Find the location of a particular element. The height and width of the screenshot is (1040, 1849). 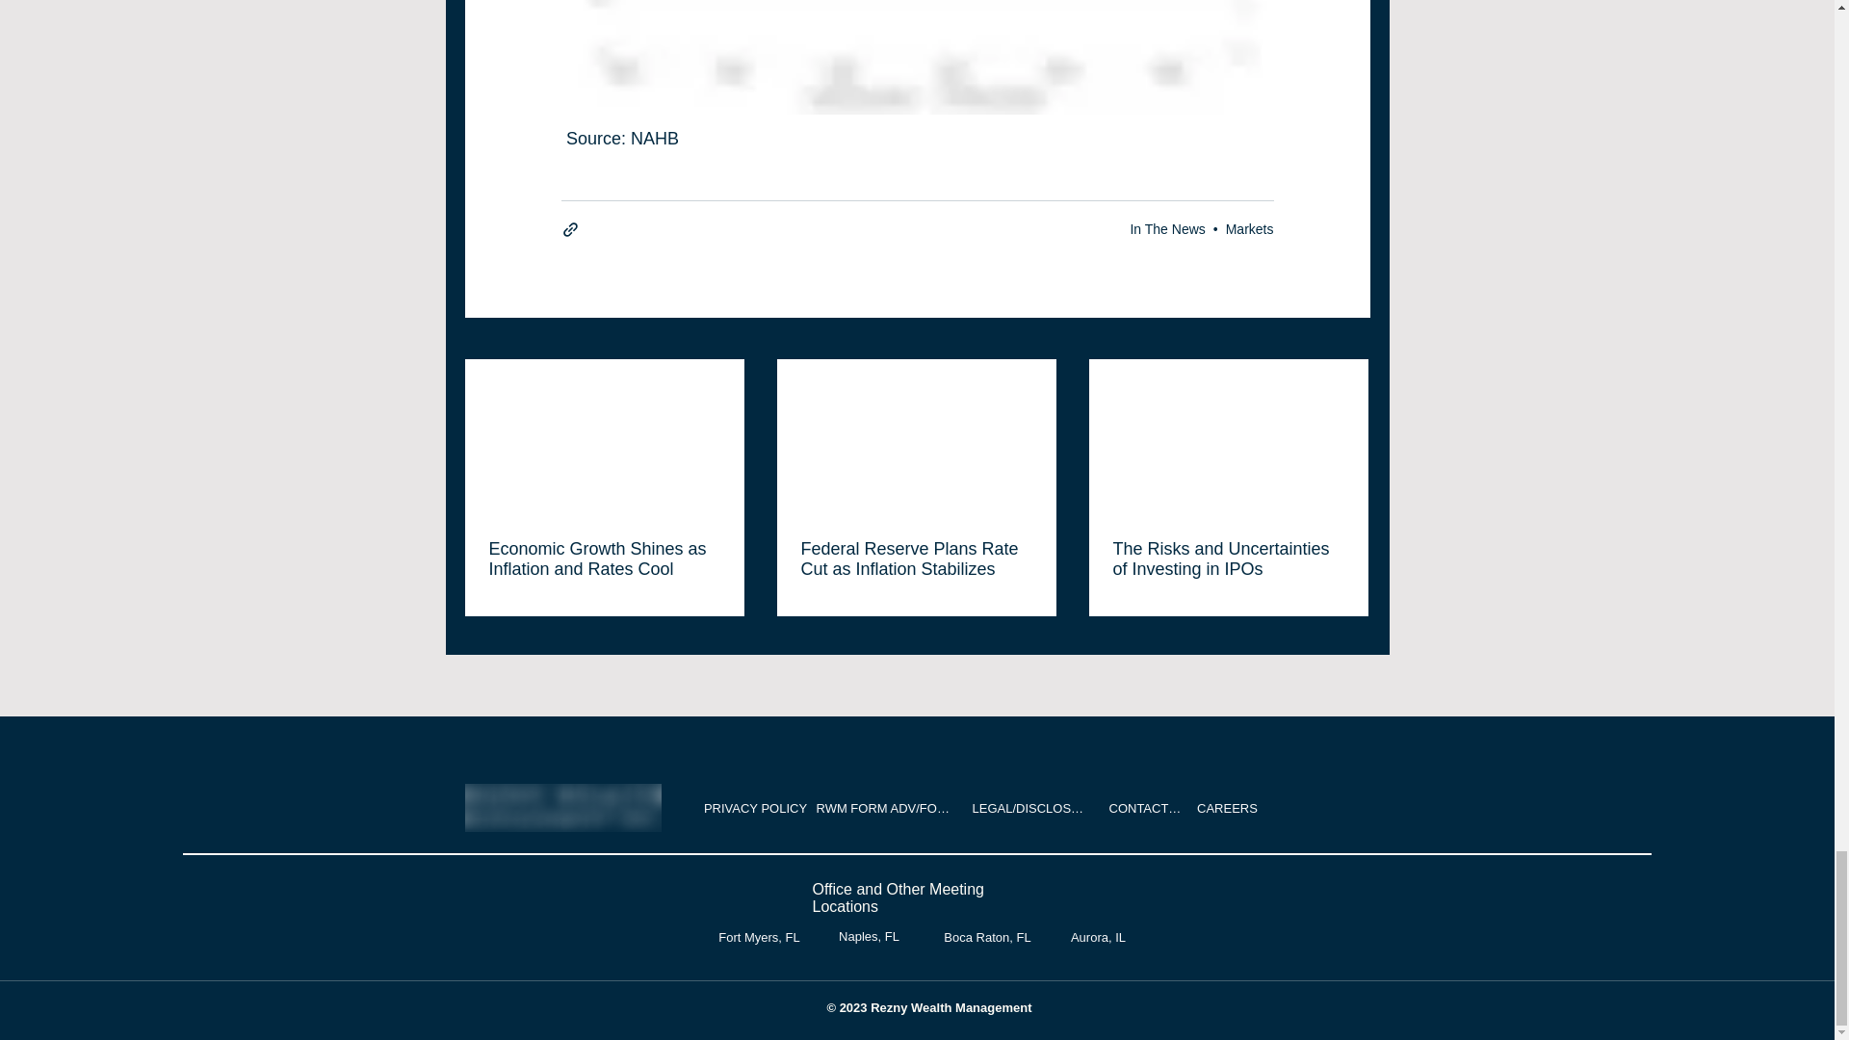

Markets is located at coordinates (1249, 229).